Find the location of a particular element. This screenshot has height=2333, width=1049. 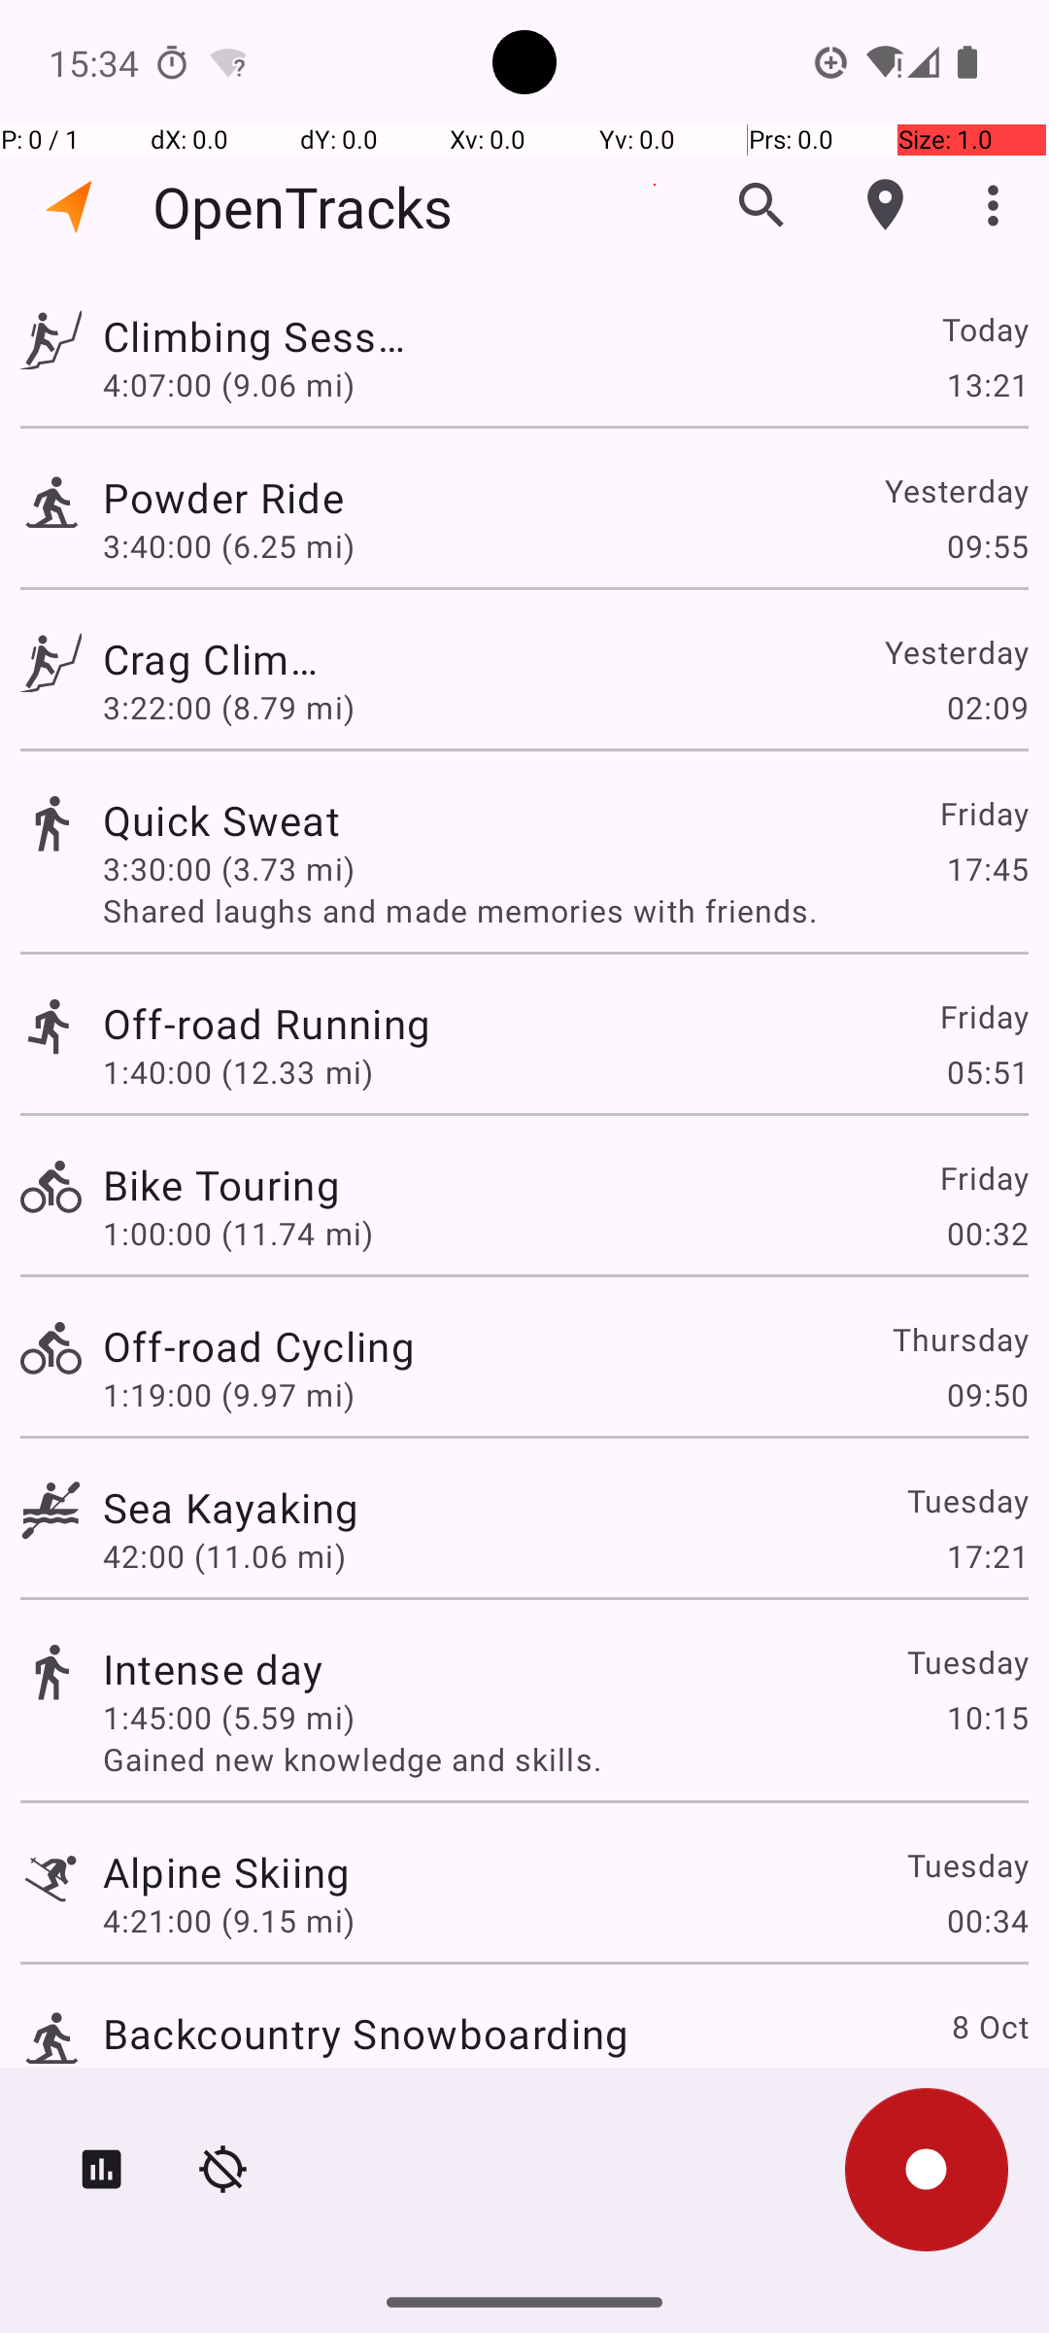

Gained new knowledge and skills. is located at coordinates (565, 1759).